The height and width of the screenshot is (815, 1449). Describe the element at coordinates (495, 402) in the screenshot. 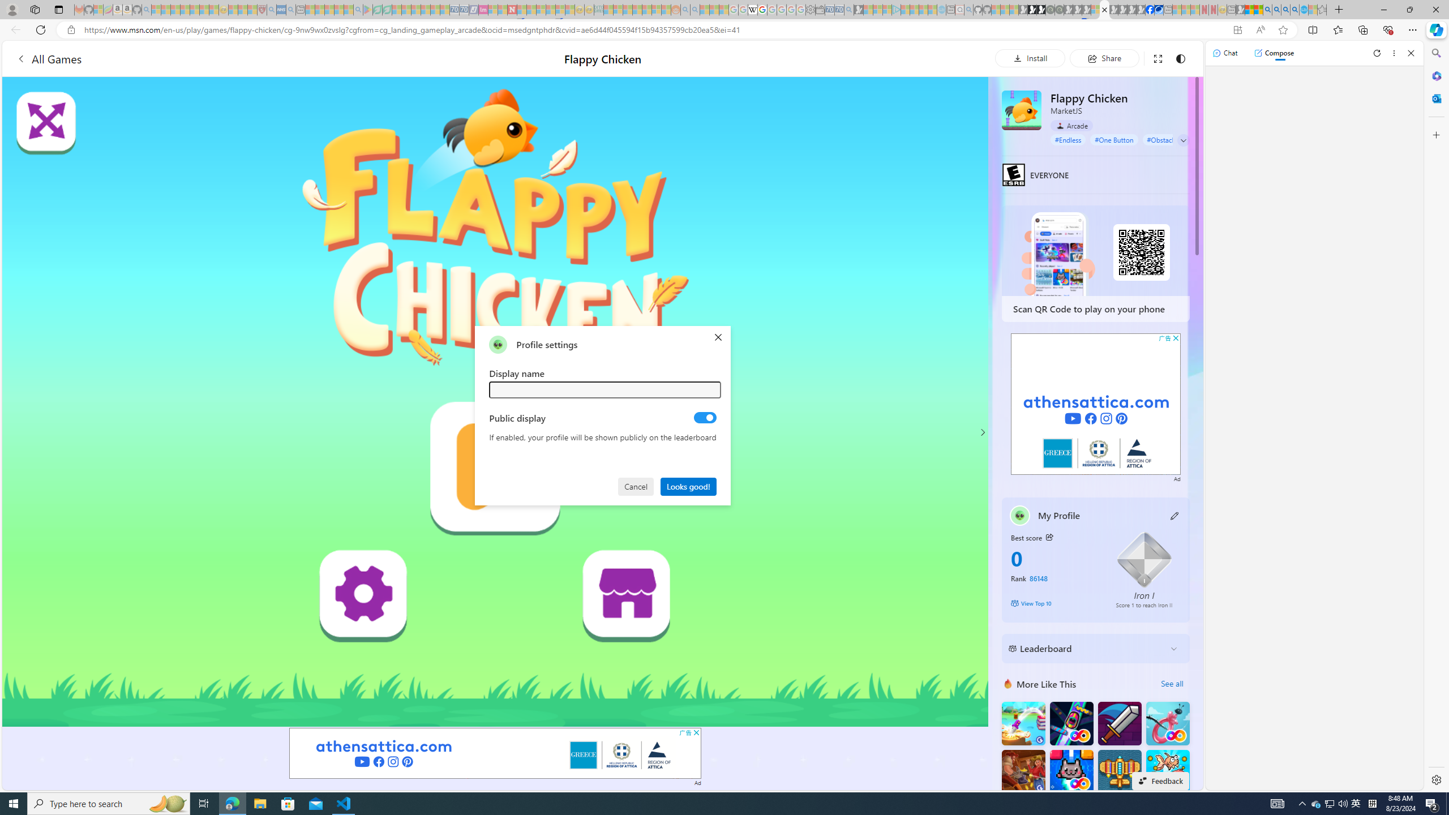

I see `AutomationID: canvas` at that location.